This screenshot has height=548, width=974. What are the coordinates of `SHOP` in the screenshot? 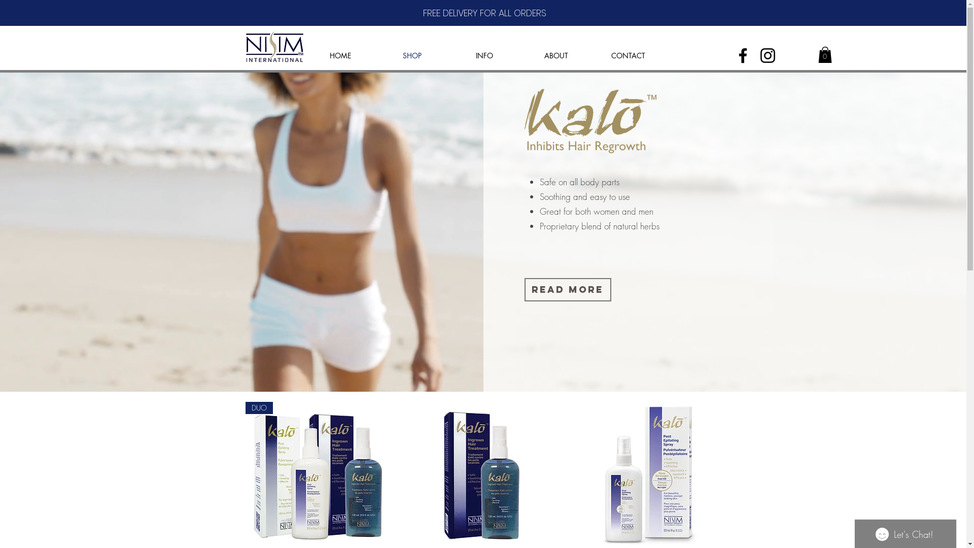 It's located at (412, 56).